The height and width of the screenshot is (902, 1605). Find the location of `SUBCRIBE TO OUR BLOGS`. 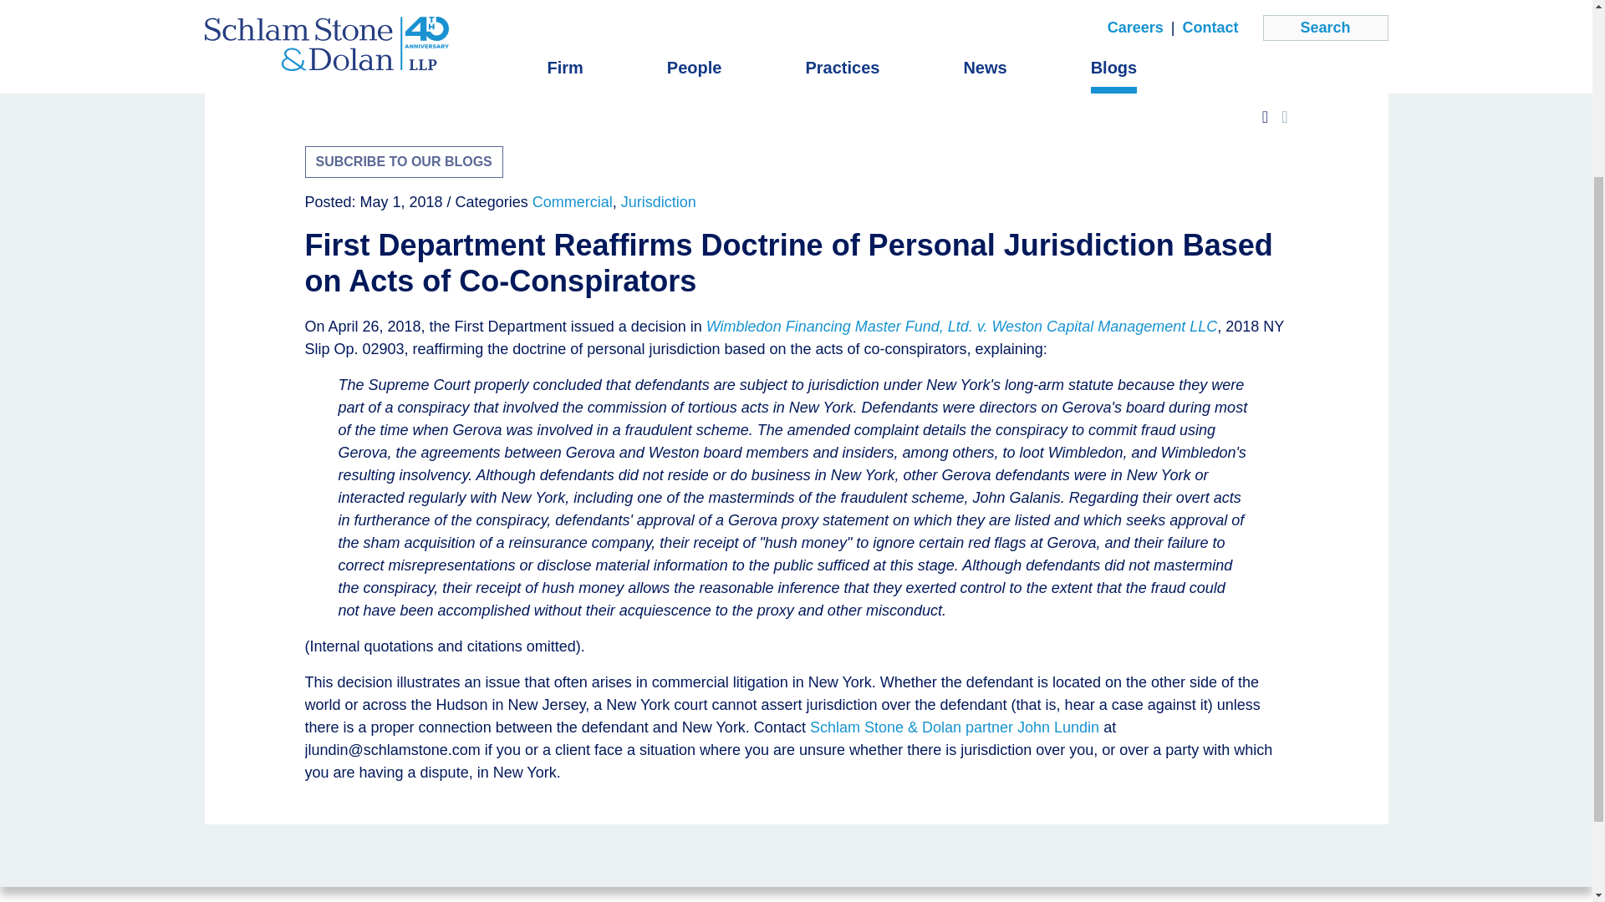

SUBCRIBE TO OUR BLOGS is located at coordinates (403, 161).